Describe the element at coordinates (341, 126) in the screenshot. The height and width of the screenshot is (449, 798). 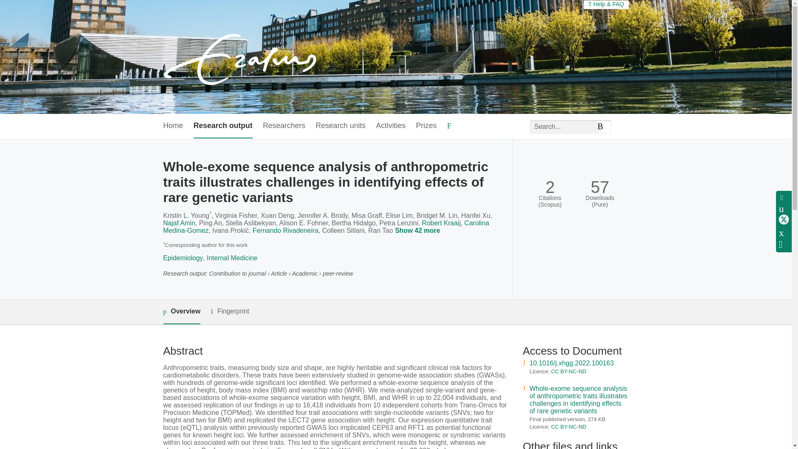
I see `Research units` at that location.